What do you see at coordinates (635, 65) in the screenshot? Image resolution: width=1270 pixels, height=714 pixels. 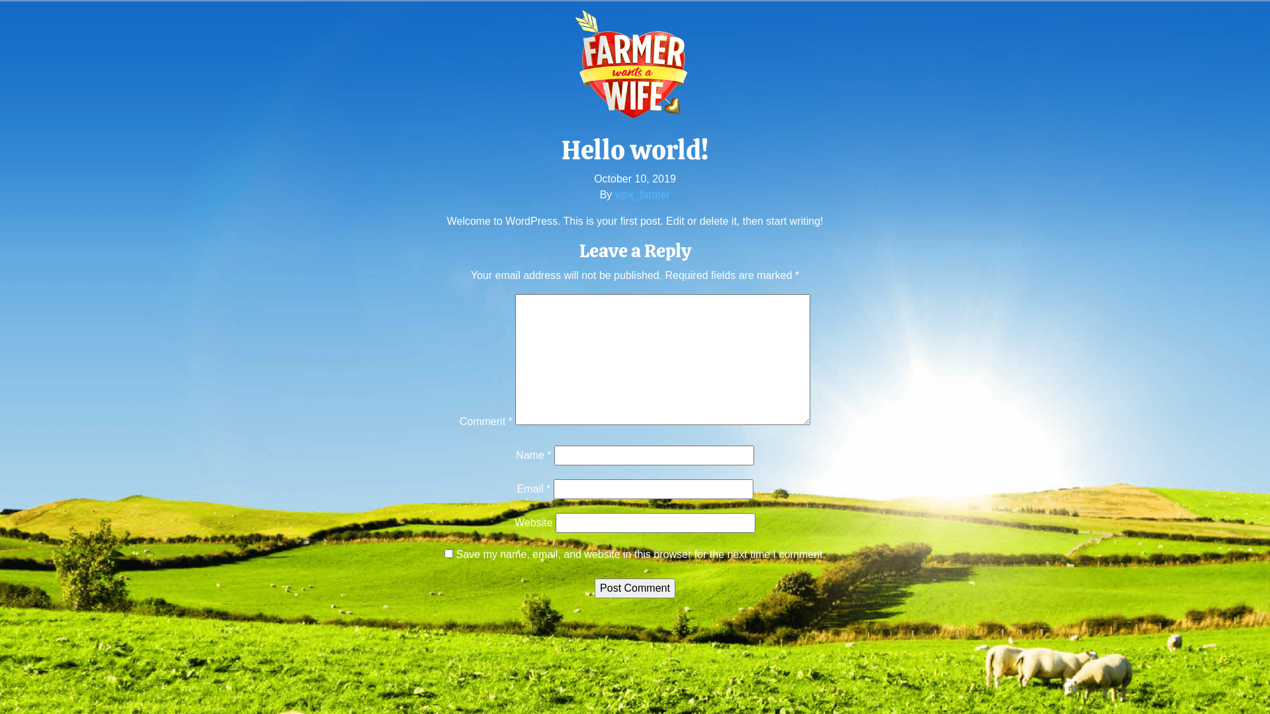 I see `The Farmer Wants A Wife` at bounding box center [635, 65].